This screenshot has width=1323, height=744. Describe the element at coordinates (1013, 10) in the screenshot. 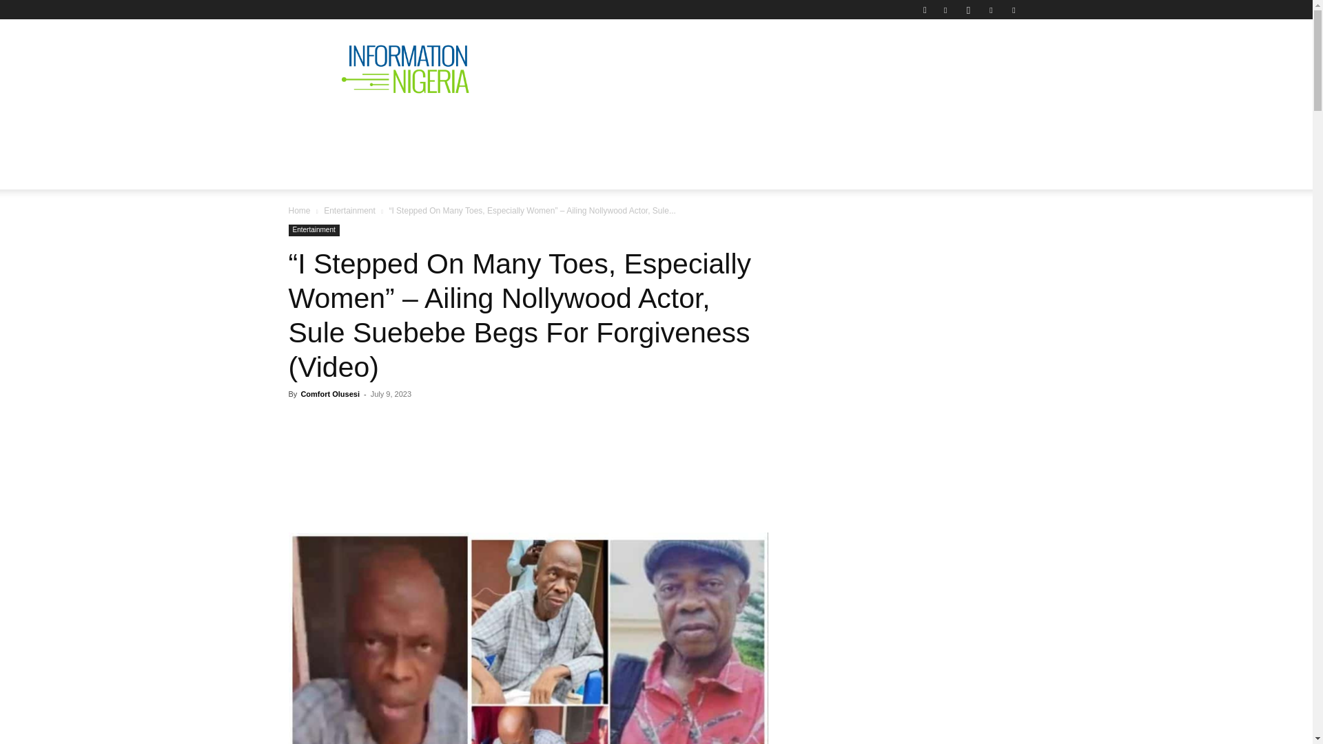

I see `Youtube` at that location.